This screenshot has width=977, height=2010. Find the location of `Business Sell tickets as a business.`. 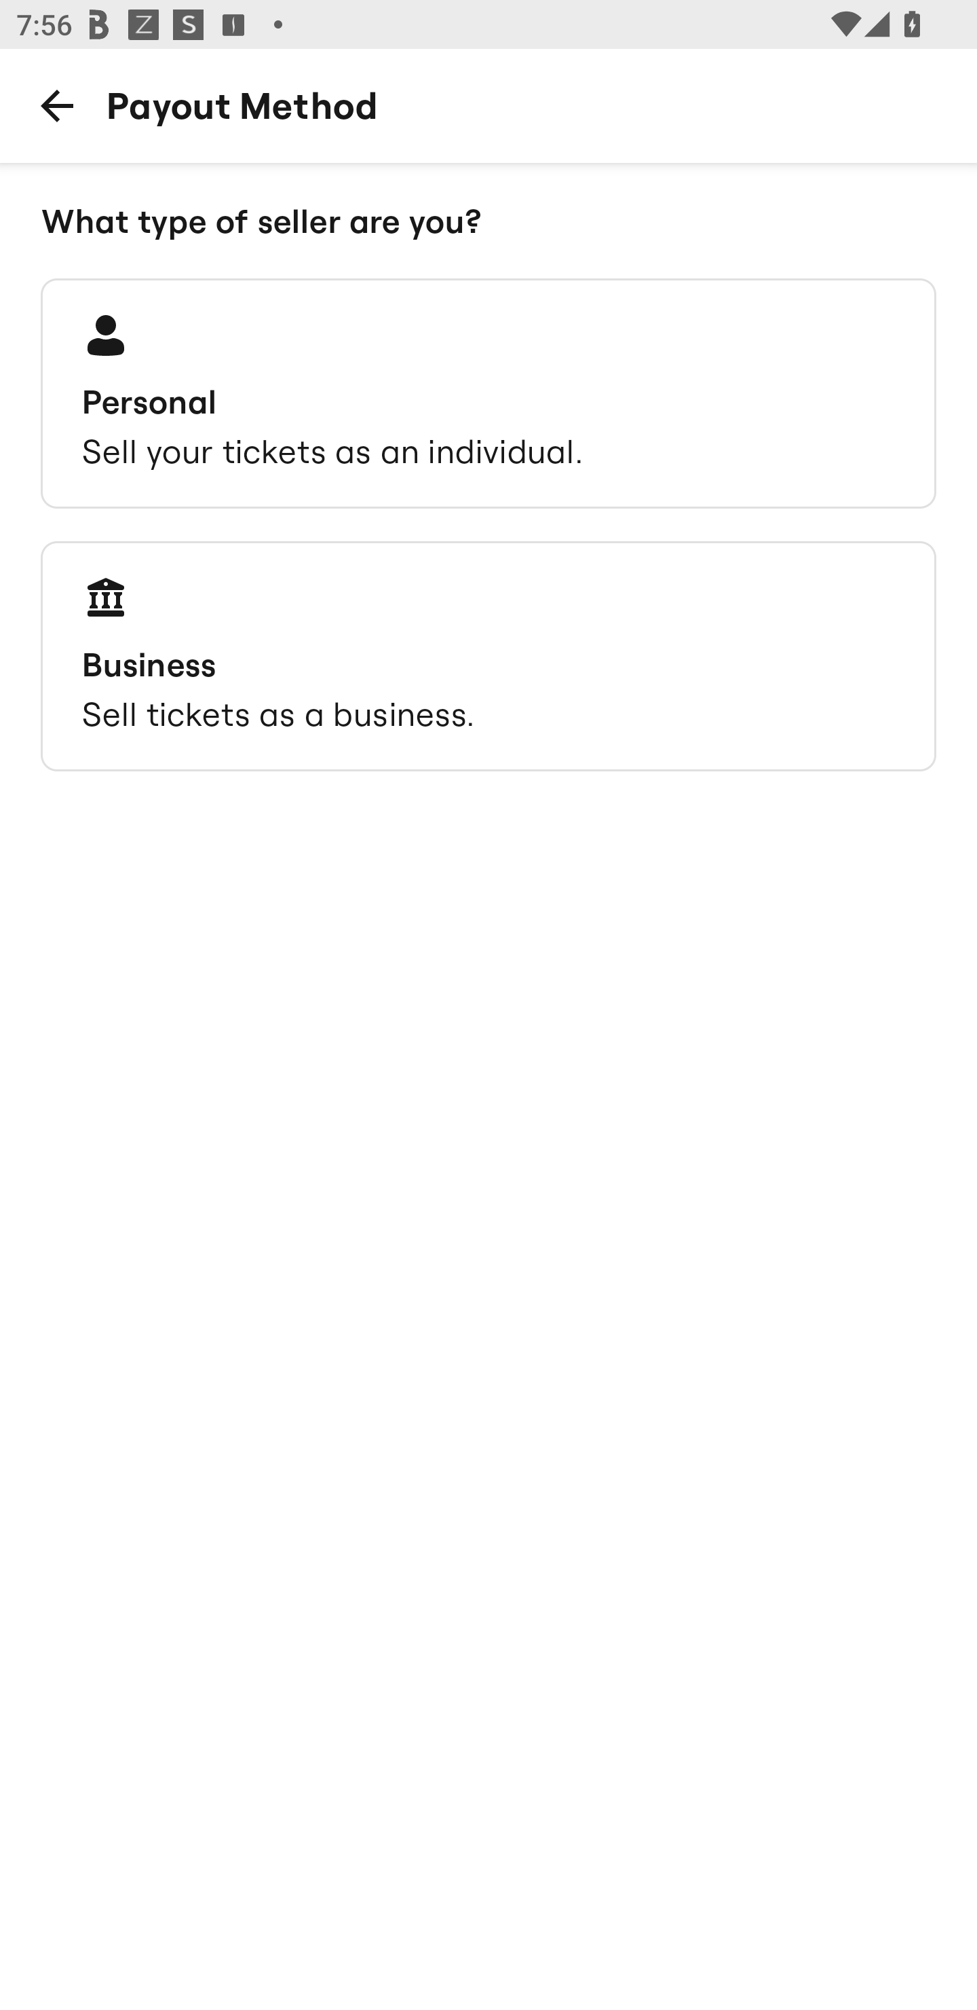

Business Sell tickets as a business. is located at coordinates (488, 656).